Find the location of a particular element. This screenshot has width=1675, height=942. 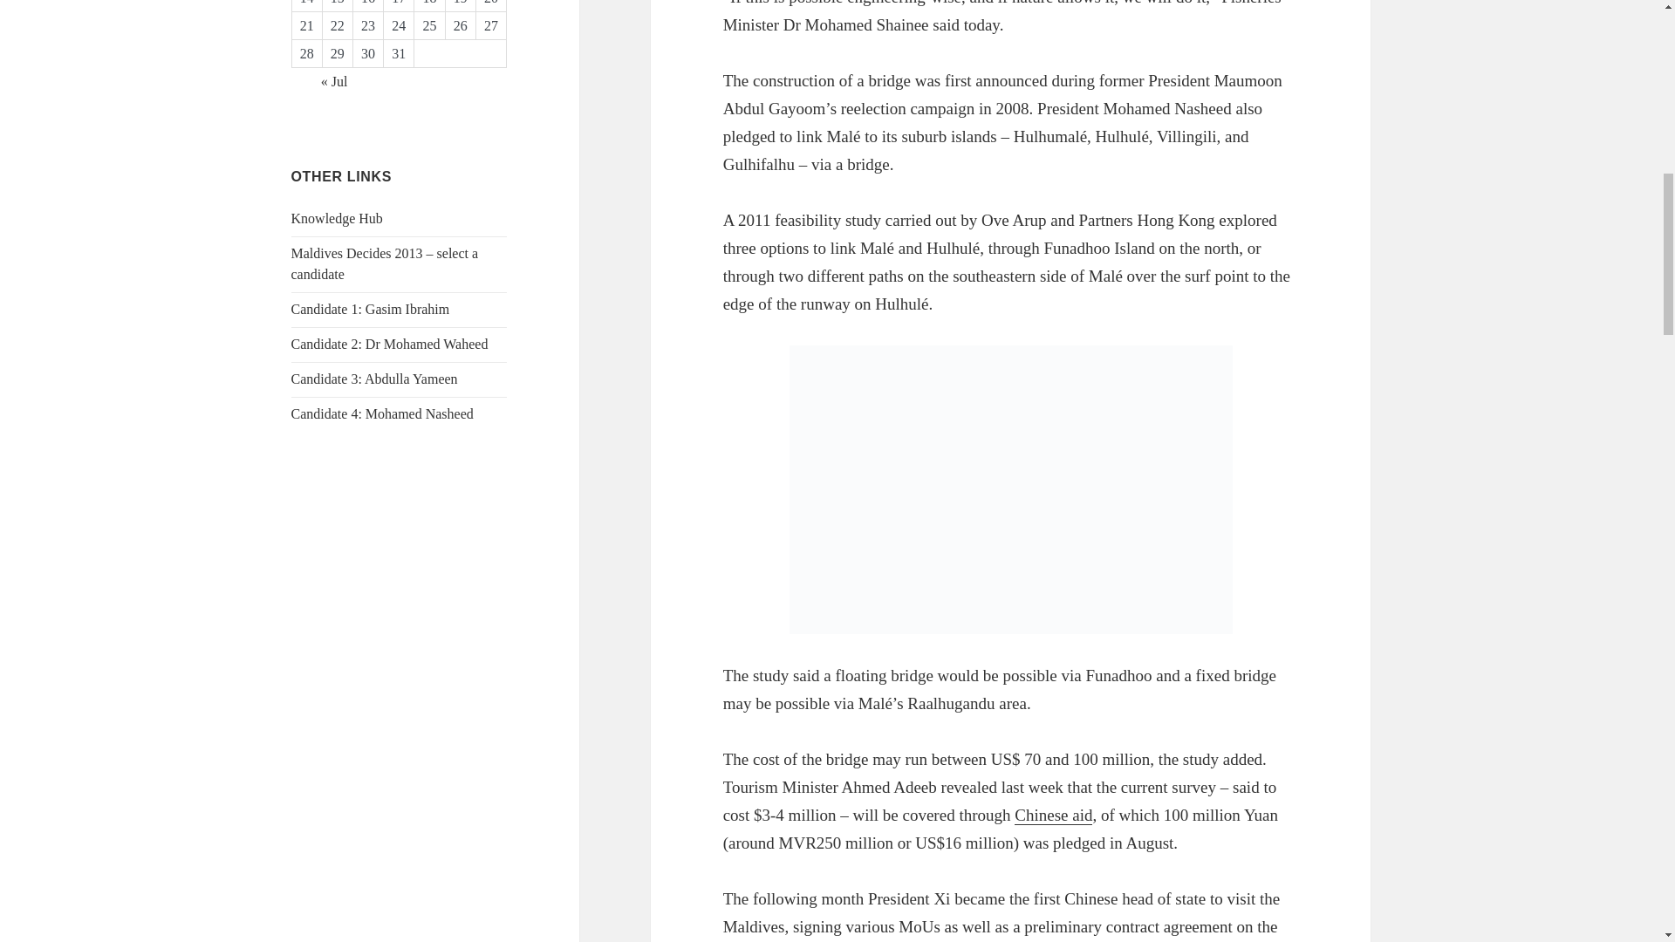

Candidate 2: Dr Mohamed Waheed is located at coordinates (390, 344).